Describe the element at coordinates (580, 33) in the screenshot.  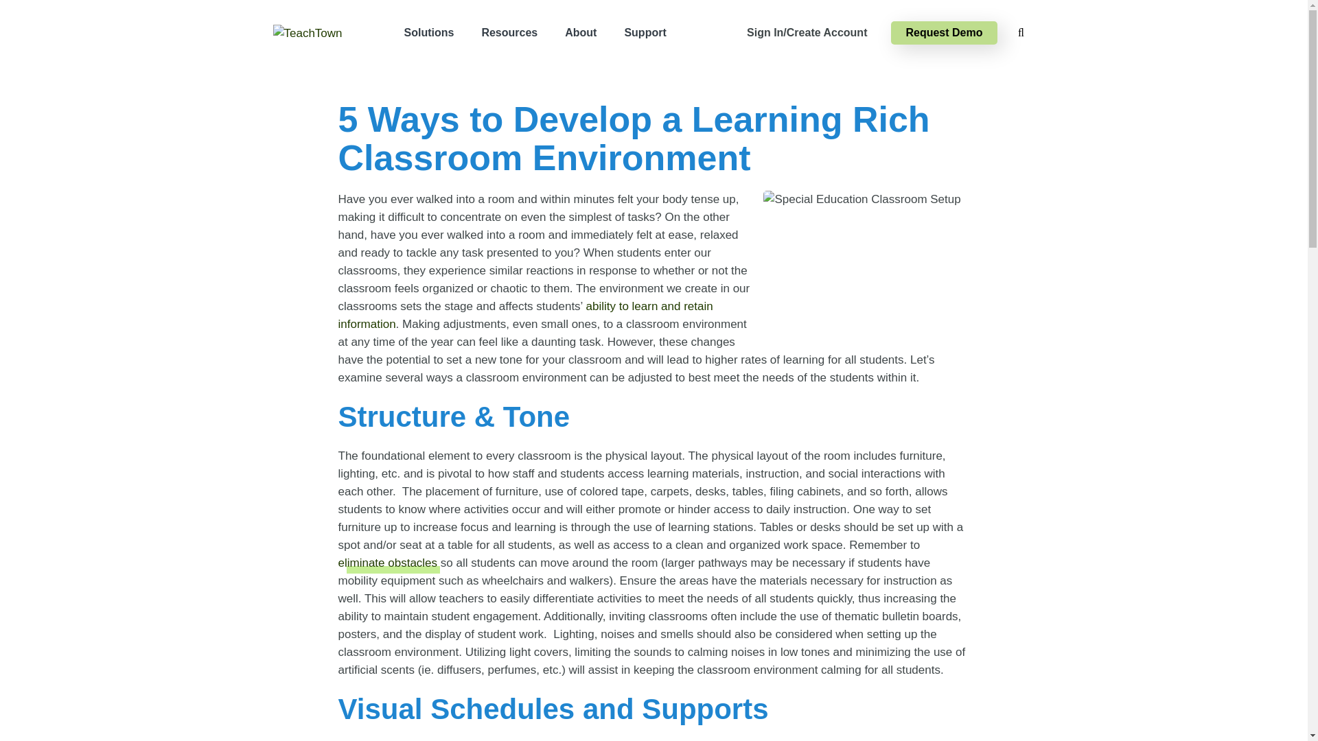
I see `About` at that location.